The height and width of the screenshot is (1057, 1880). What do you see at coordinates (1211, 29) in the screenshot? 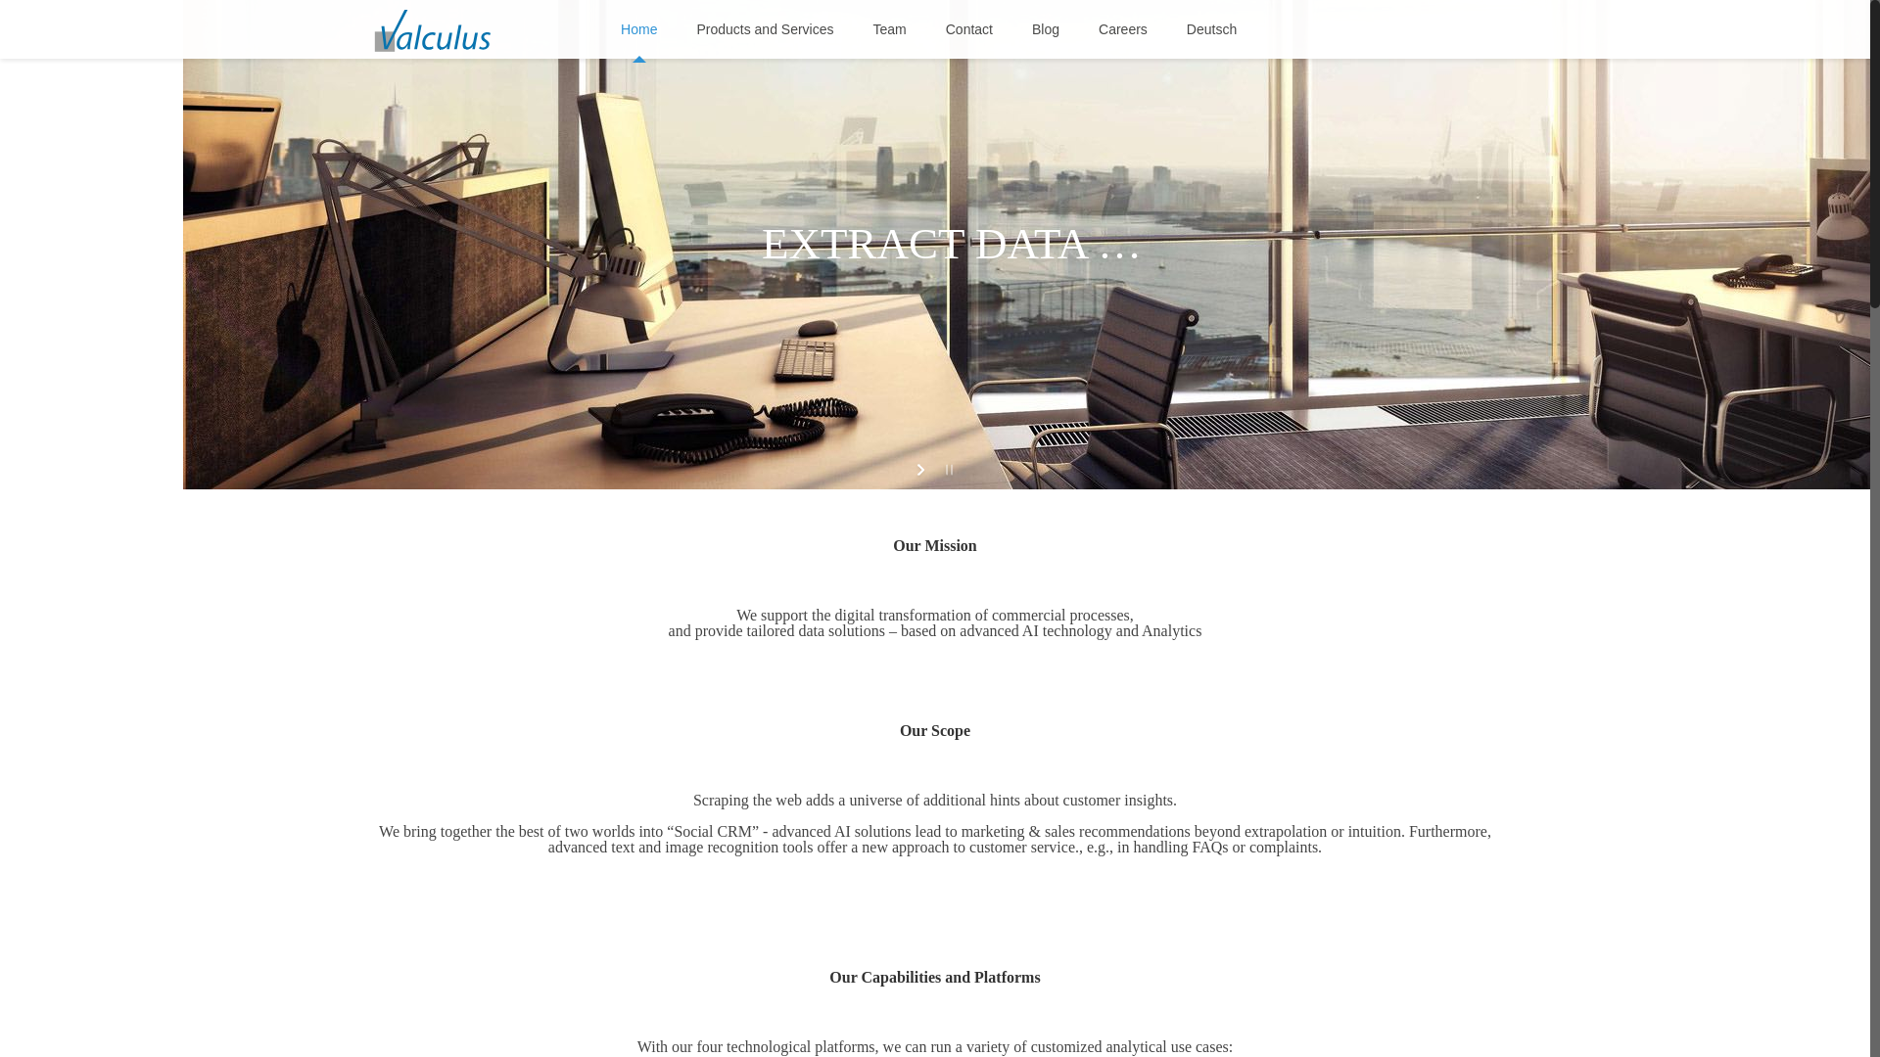
I see `Deutsch` at bounding box center [1211, 29].